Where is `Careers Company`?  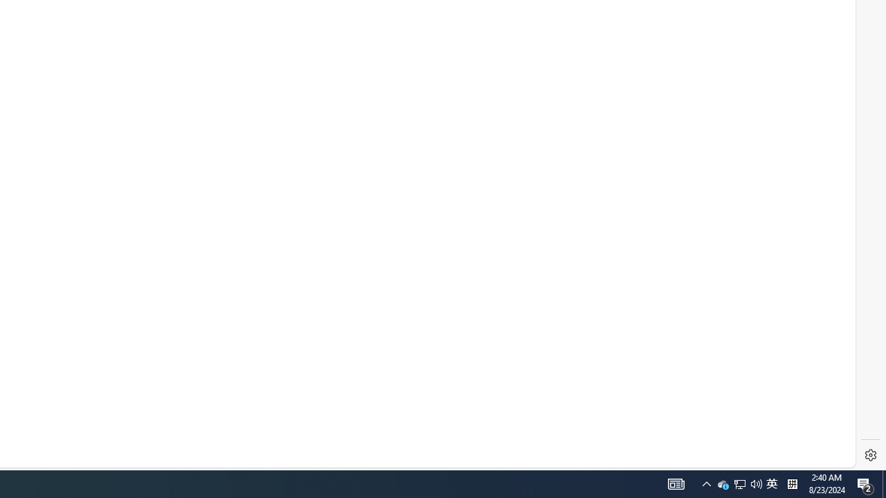 Careers Company is located at coordinates (375, 235).